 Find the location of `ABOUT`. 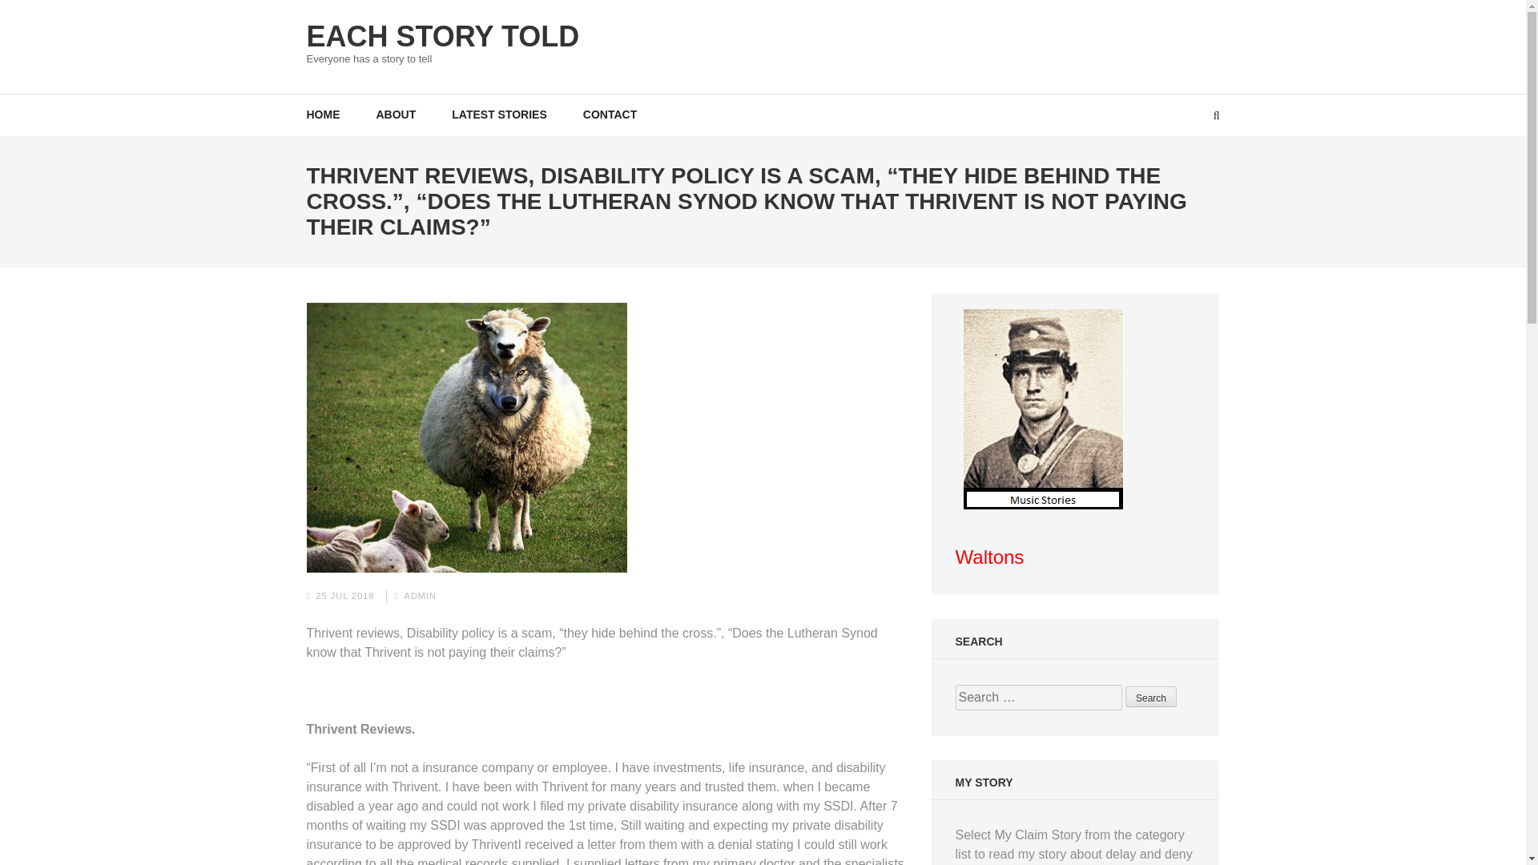

ABOUT is located at coordinates (397, 114).